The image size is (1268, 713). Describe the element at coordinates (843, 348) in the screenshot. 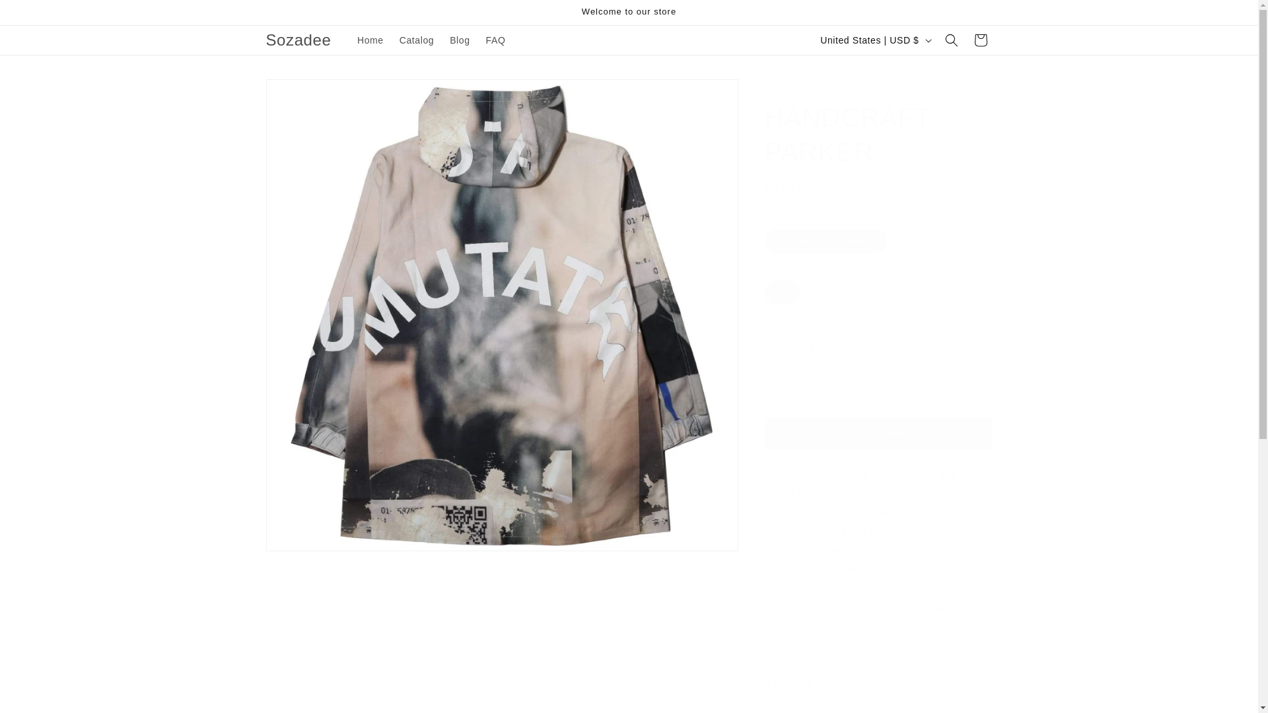

I see `Increase quantity for HANDCRAFT PARKER` at that location.